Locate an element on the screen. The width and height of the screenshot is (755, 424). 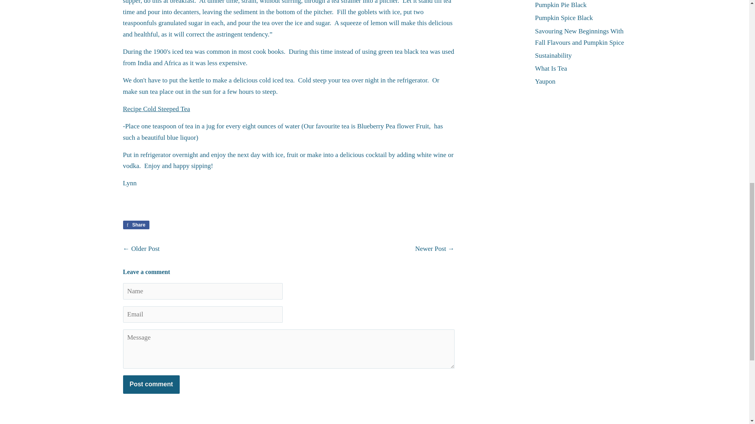
Newer Post is located at coordinates (560, 5).